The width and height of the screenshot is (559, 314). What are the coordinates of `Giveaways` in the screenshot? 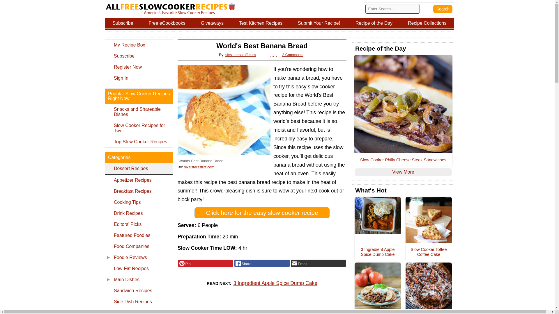 It's located at (212, 23).